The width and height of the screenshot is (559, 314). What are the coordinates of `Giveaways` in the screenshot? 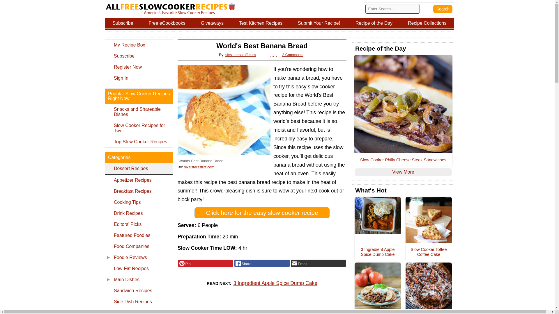 It's located at (212, 23).